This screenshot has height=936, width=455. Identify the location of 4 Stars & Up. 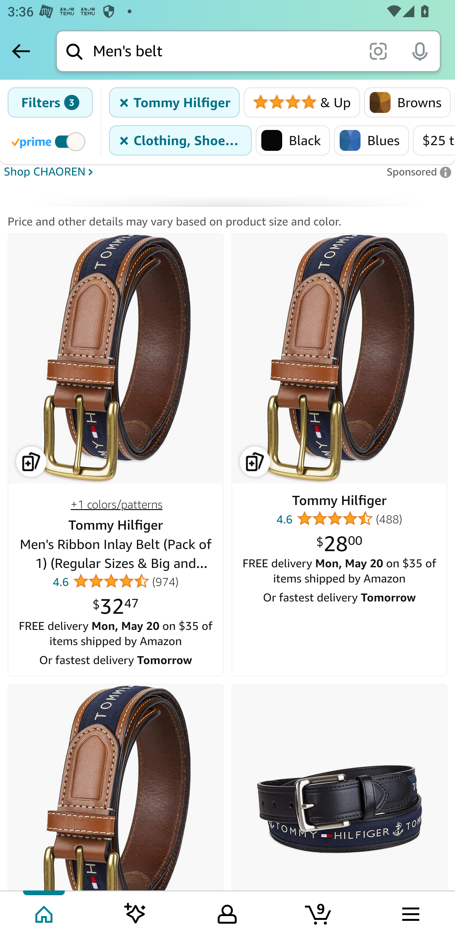
(302, 102).